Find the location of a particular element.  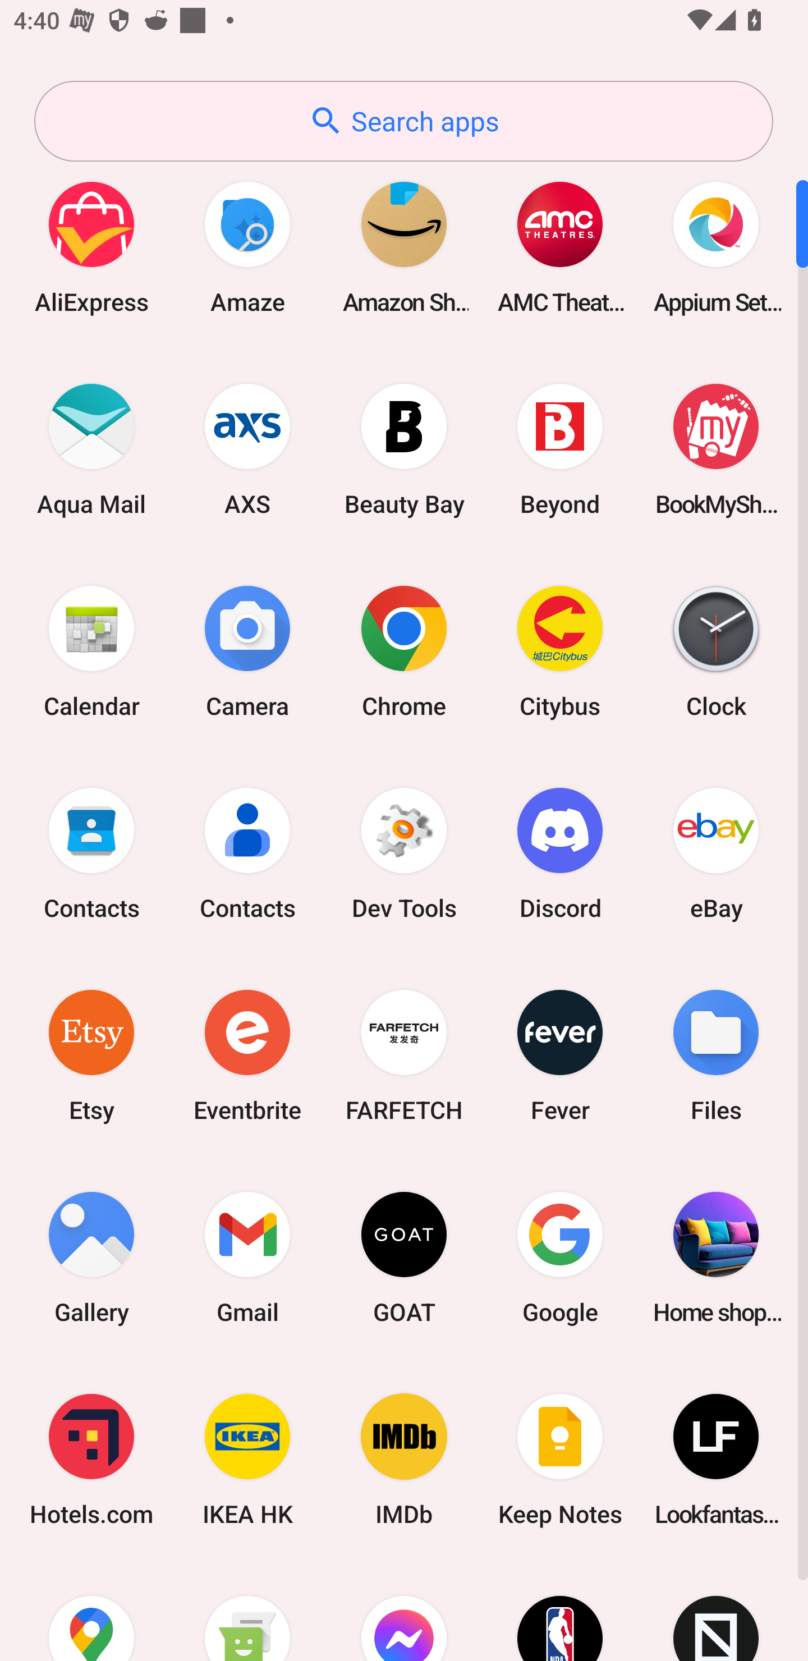

Aqua Mail is located at coordinates (91, 449).